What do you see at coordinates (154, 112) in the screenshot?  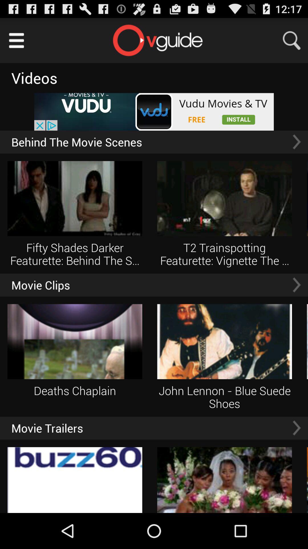 I see `open an advertisements` at bounding box center [154, 112].